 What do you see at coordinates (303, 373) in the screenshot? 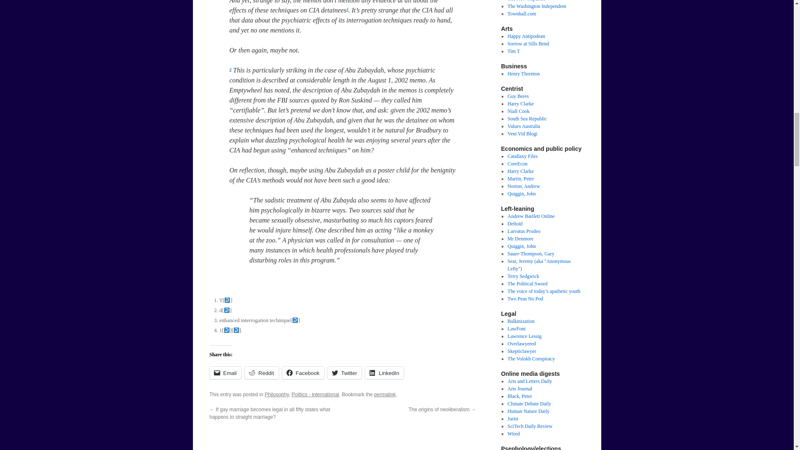
I see `Facebook` at bounding box center [303, 373].